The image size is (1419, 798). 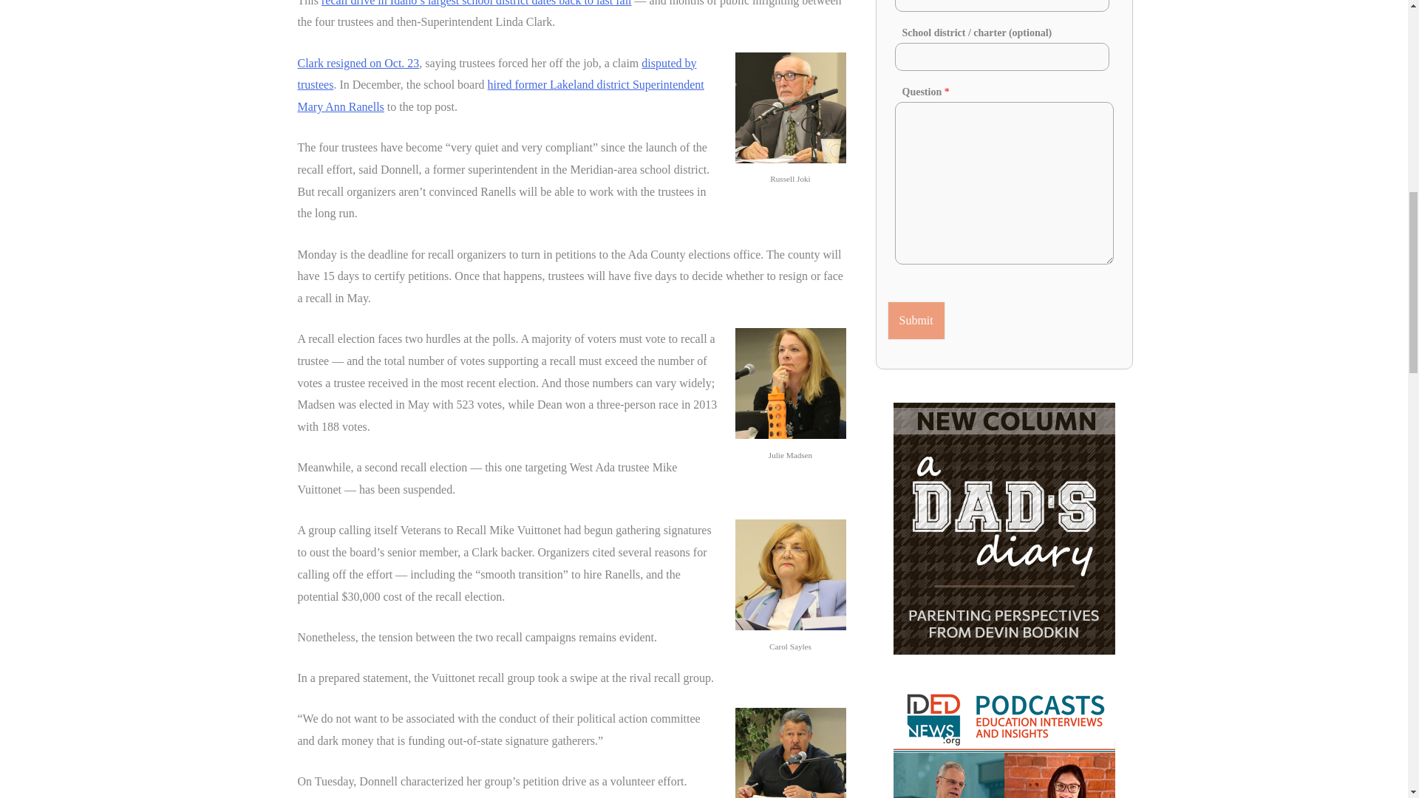 What do you see at coordinates (916, 321) in the screenshot?
I see `Submit` at bounding box center [916, 321].